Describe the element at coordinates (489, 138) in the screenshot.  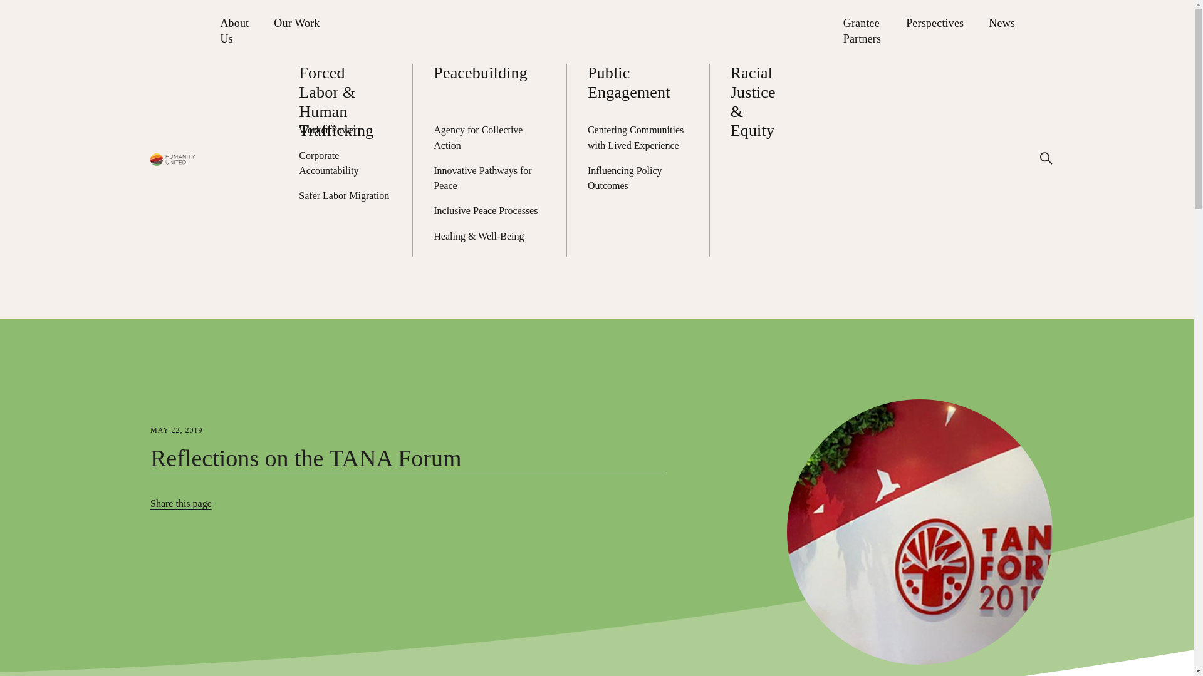
I see `Agency for Collective Action` at that location.